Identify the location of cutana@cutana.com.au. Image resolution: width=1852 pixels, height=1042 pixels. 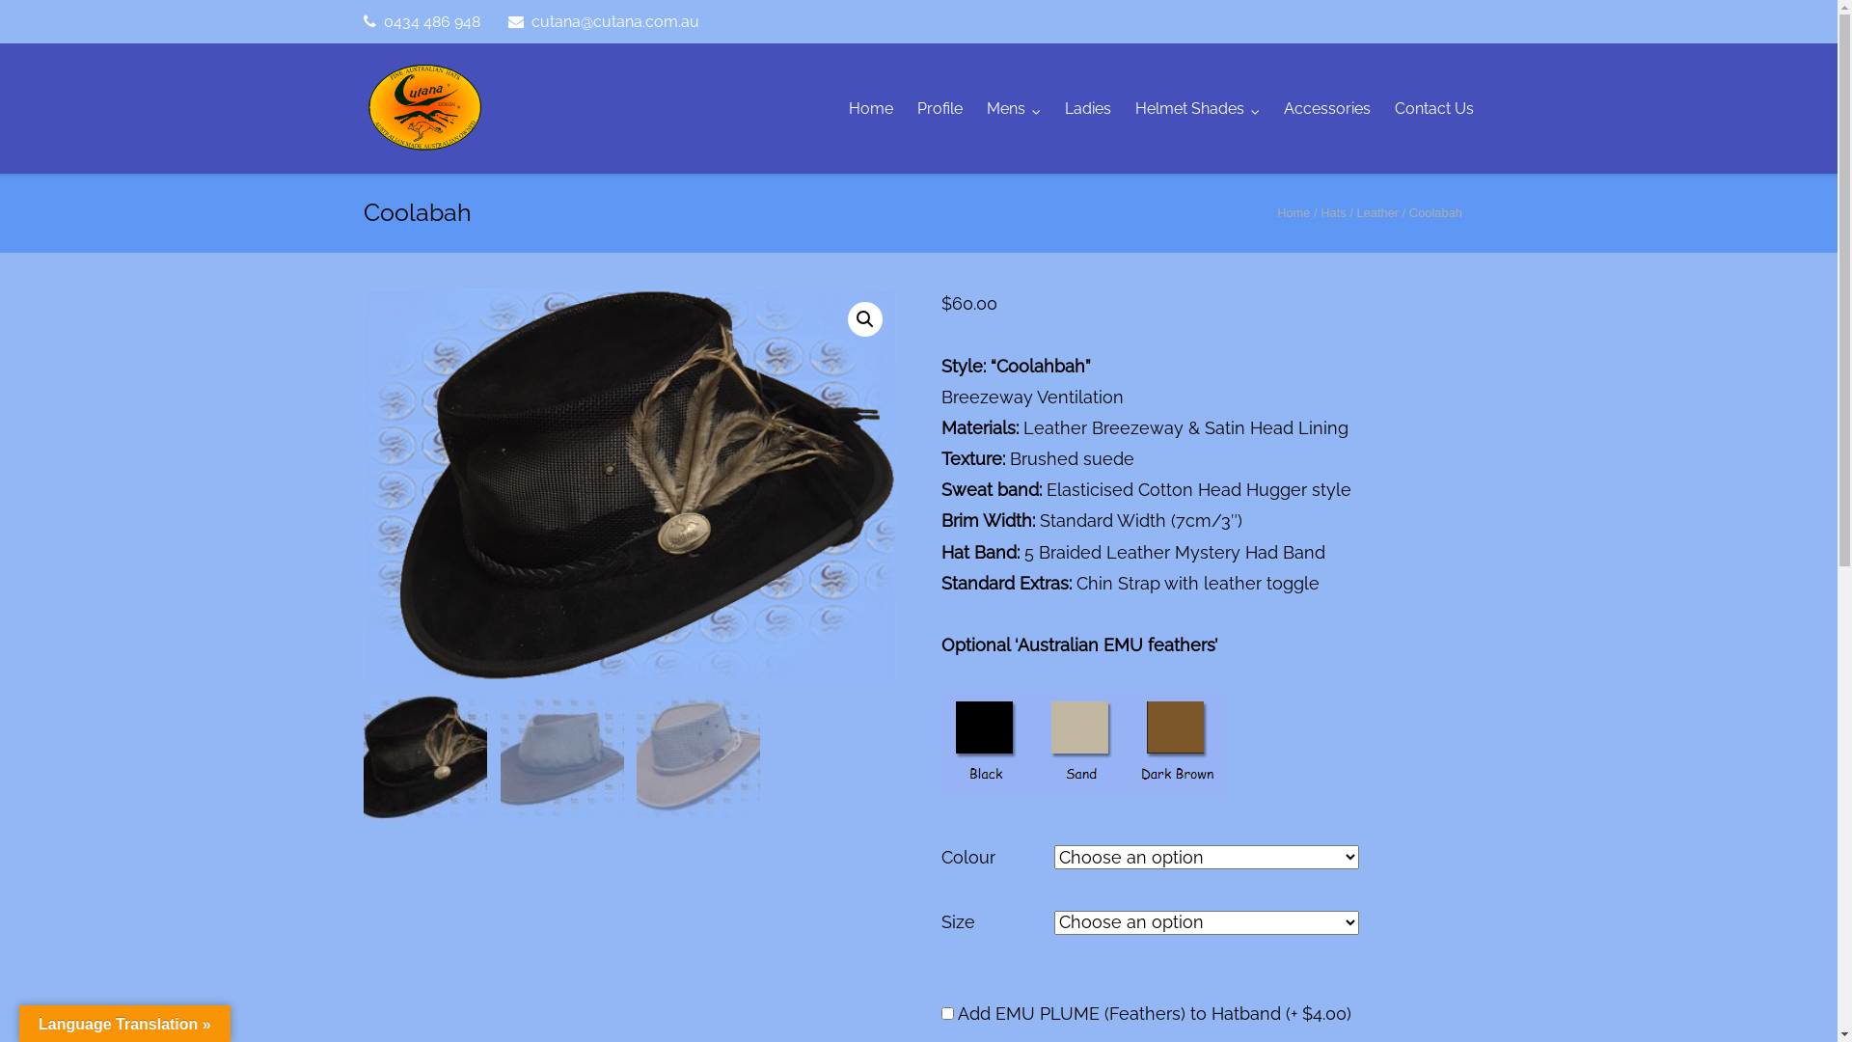
(604, 21).